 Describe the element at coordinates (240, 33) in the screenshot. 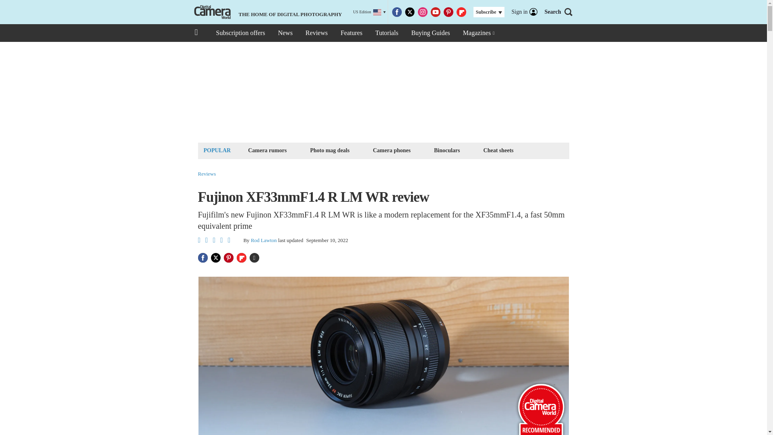

I see `Subscription offers` at that location.